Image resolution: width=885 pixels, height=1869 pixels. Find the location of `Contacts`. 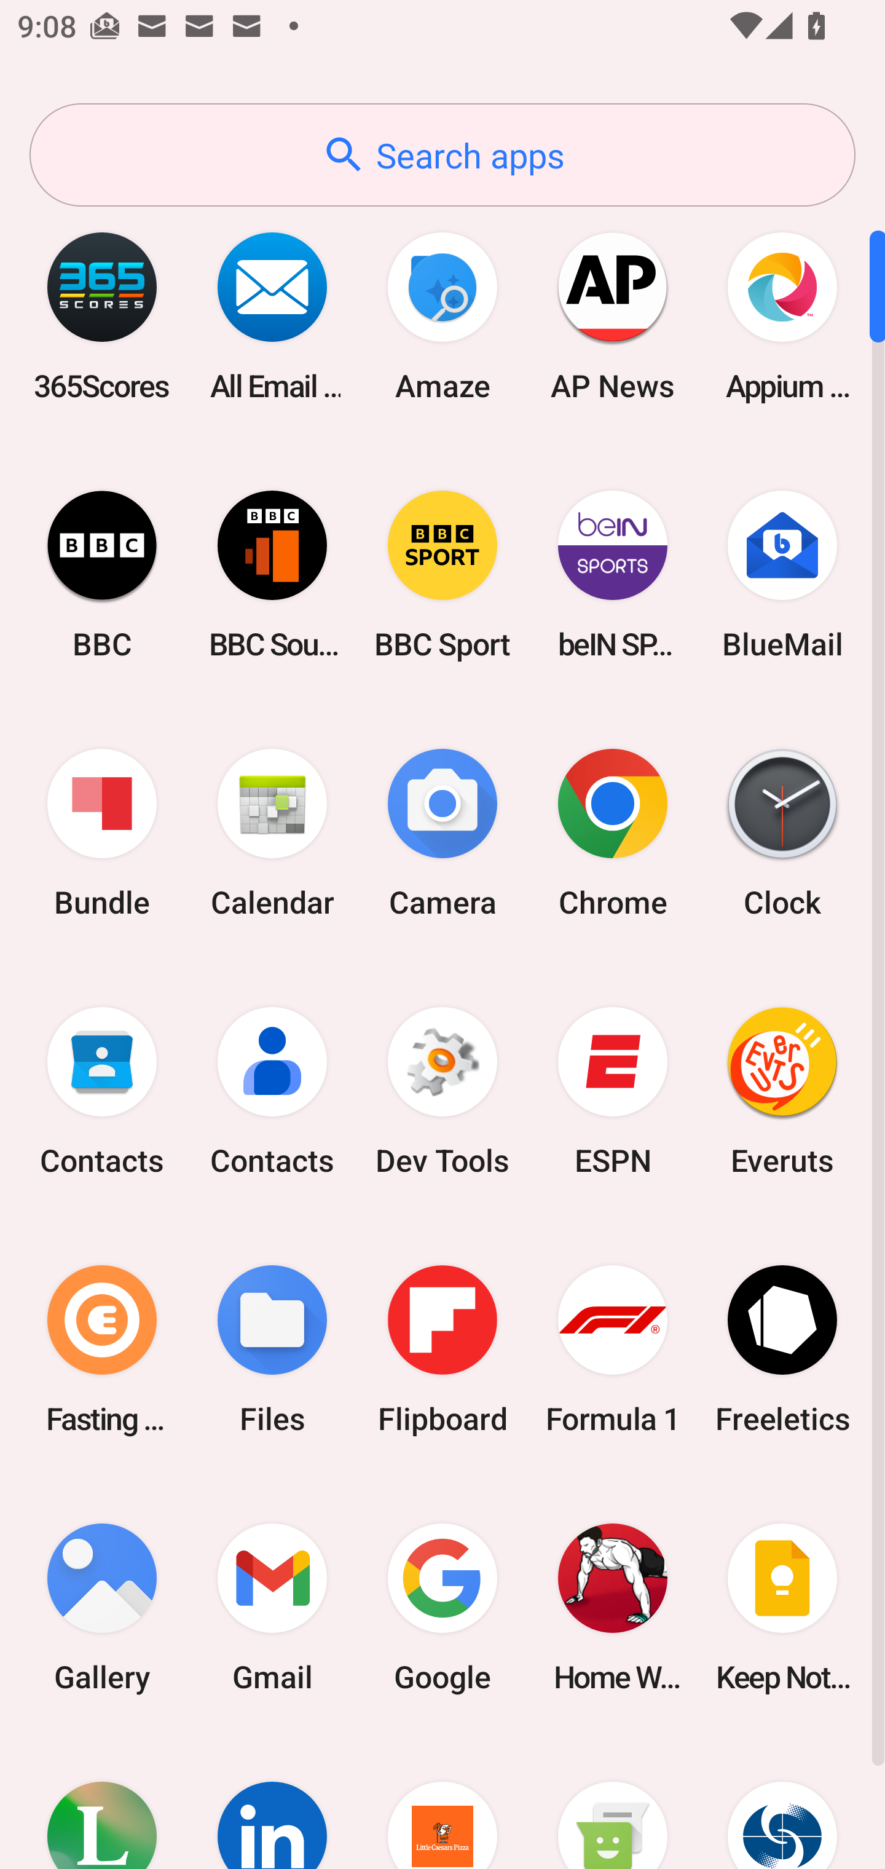

Contacts is located at coordinates (272, 1091).